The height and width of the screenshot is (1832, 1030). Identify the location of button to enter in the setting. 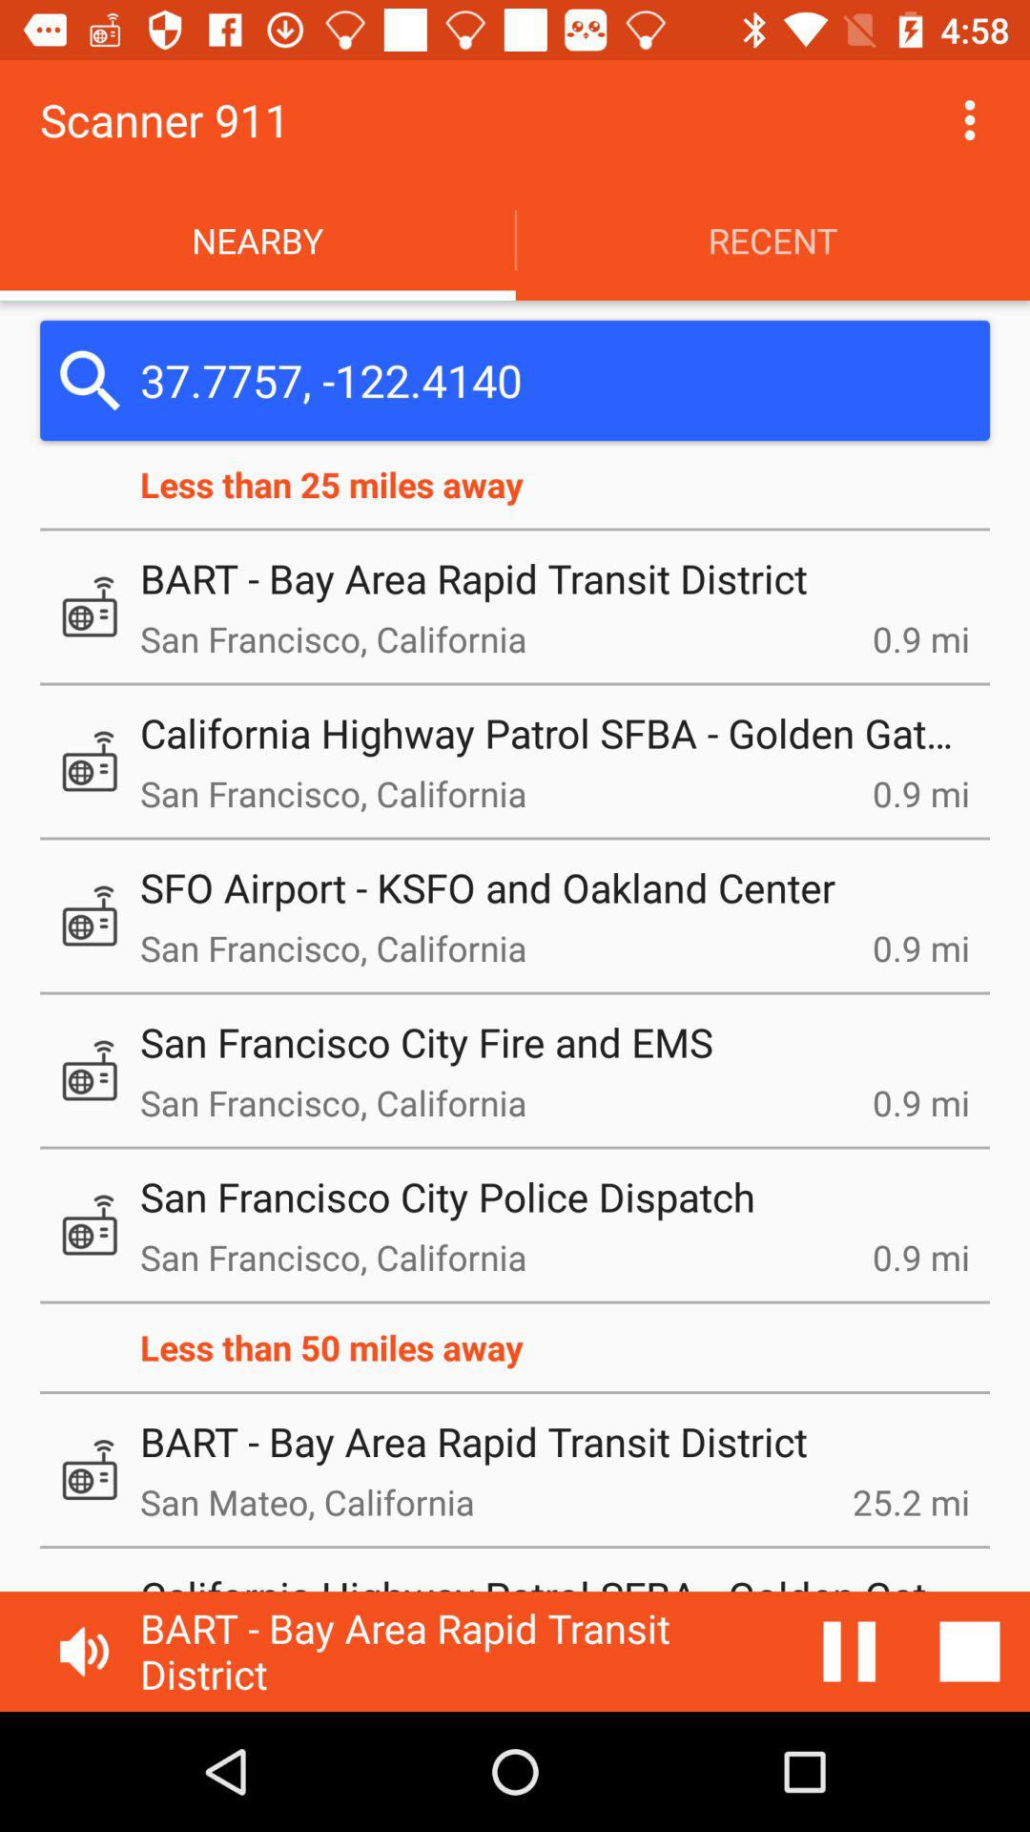
(970, 120).